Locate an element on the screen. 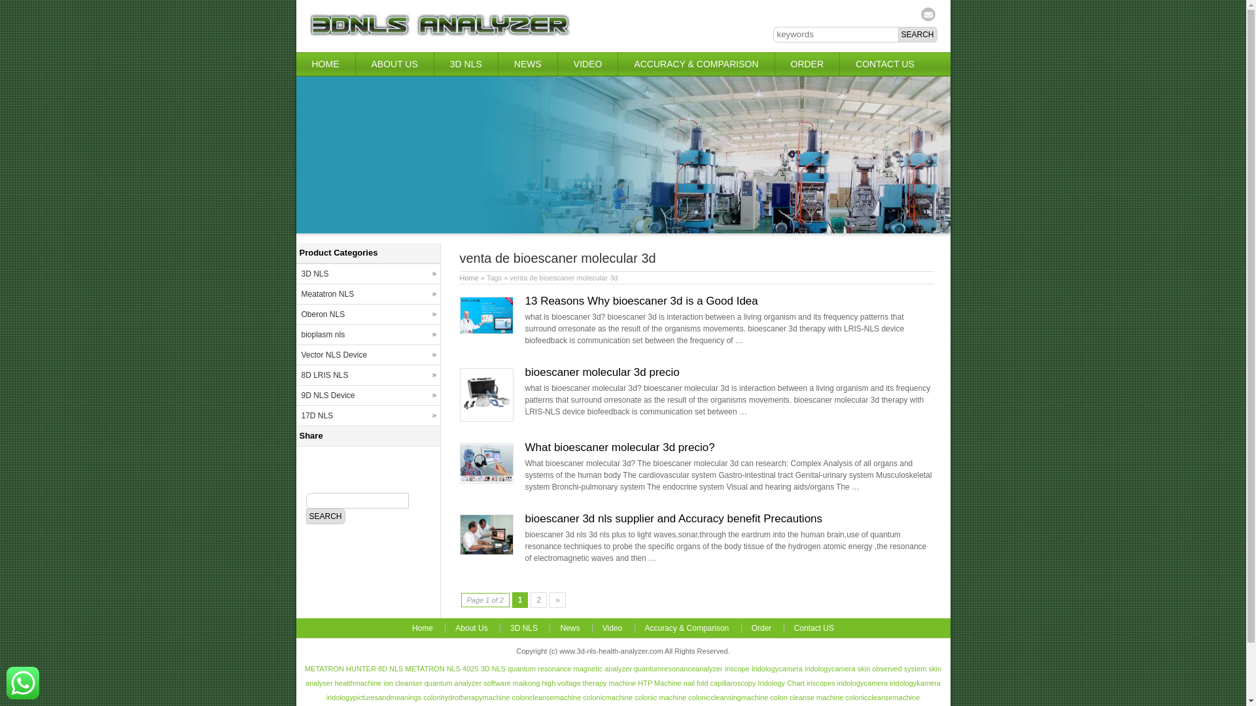 This screenshot has height=706, width=1256. ACCURACY & COMPARISON is located at coordinates (696, 64).